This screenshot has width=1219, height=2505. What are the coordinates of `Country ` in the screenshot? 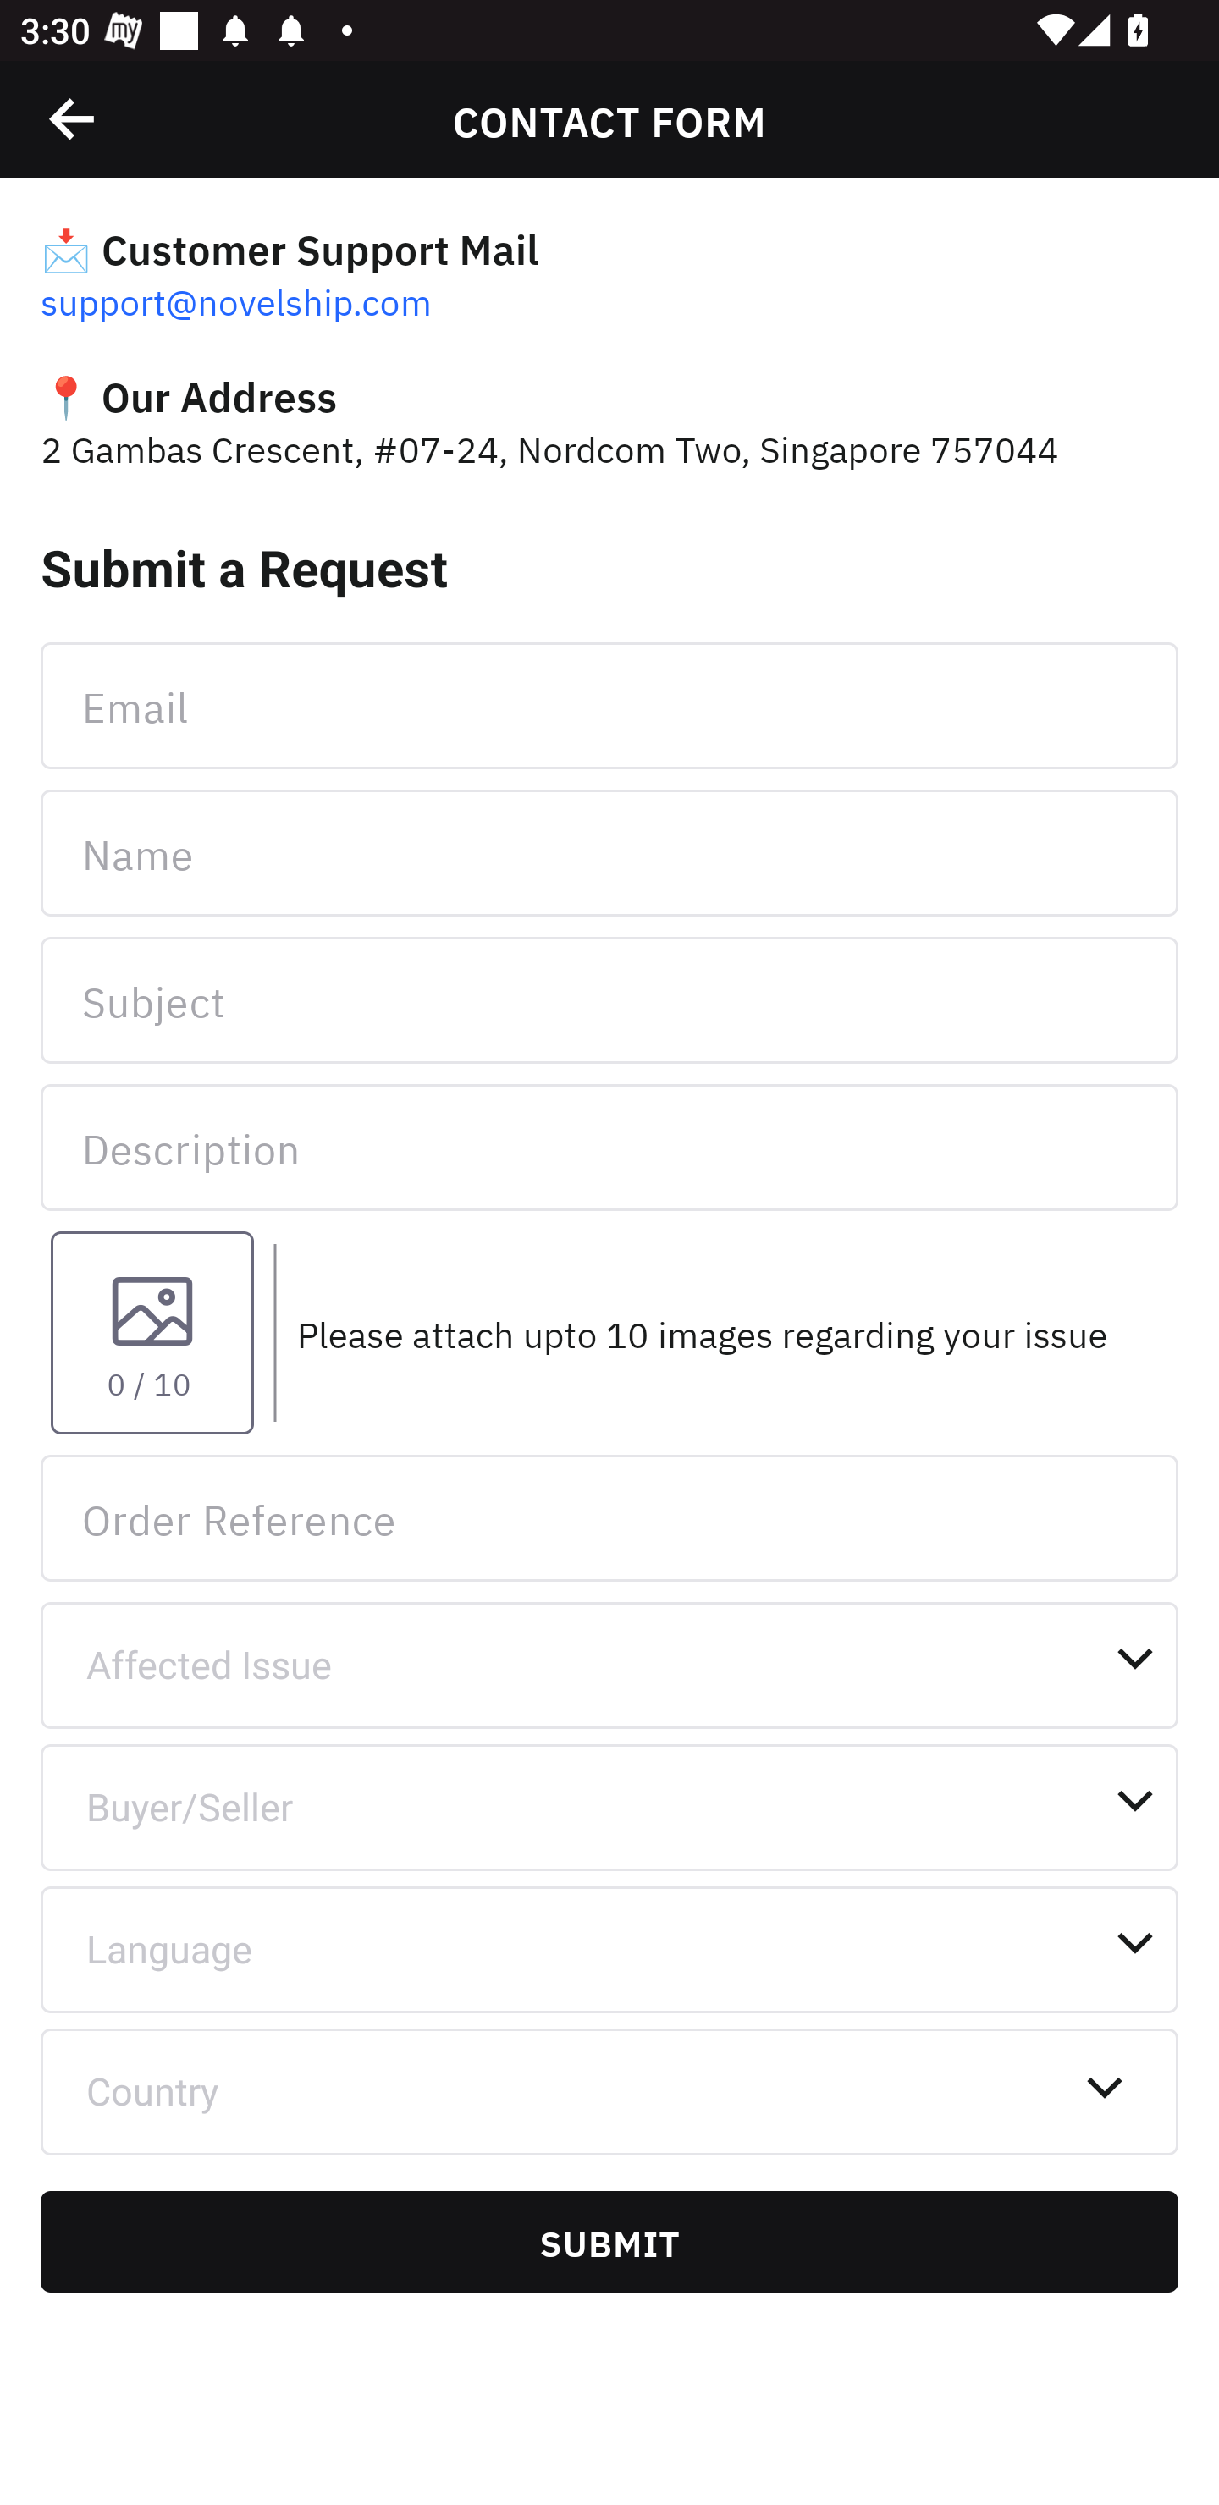 It's located at (609, 2091).